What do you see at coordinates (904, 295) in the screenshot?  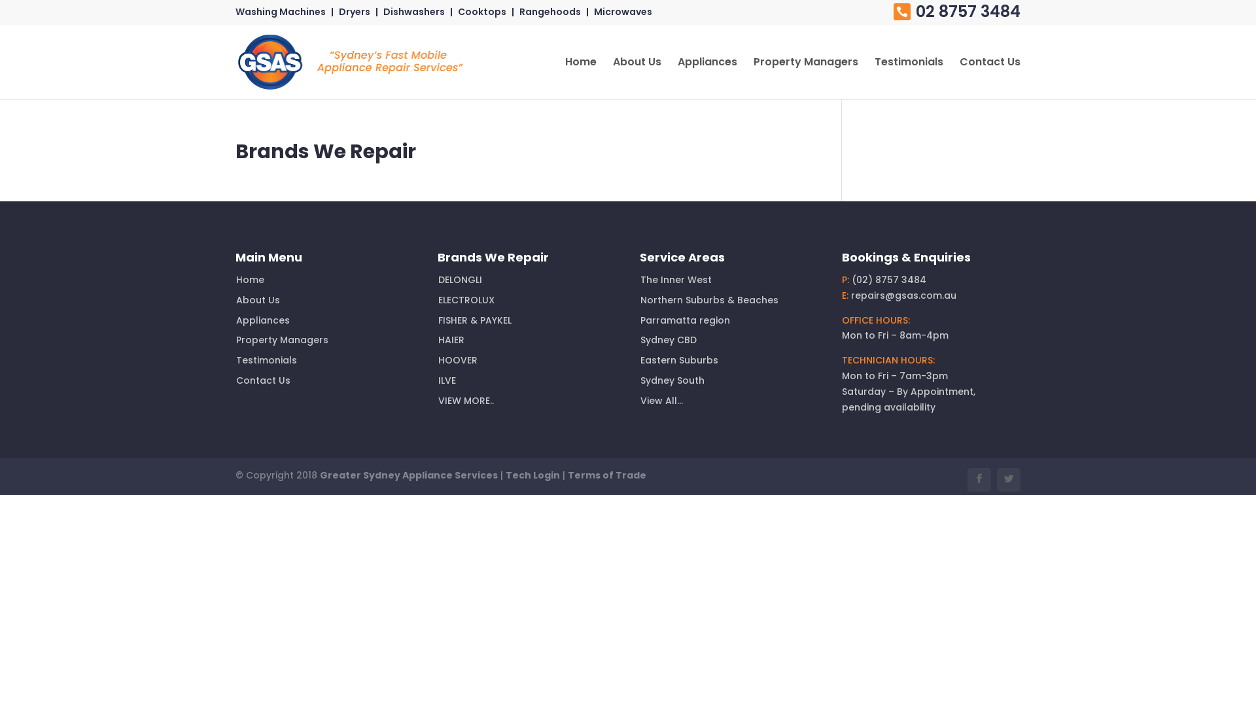 I see `repairs@gsas.com.au` at bounding box center [904, 295].